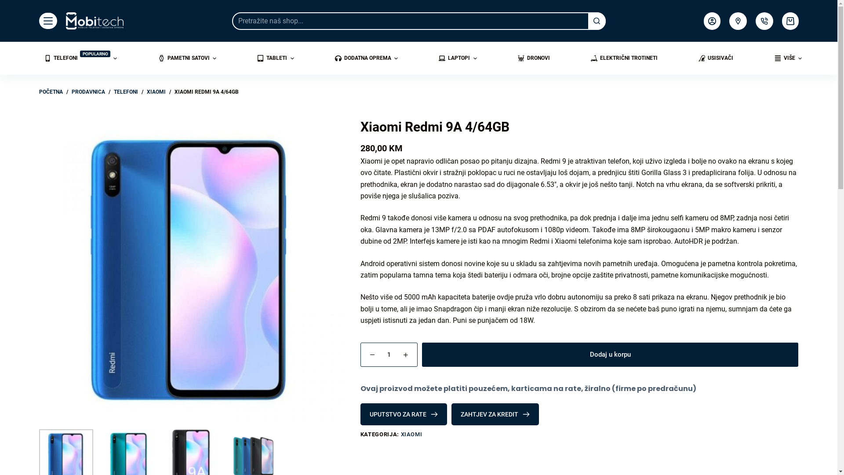  Describe the element at coordinates (534, 58) in the screenshot. I see `DRONOVI` at that location.